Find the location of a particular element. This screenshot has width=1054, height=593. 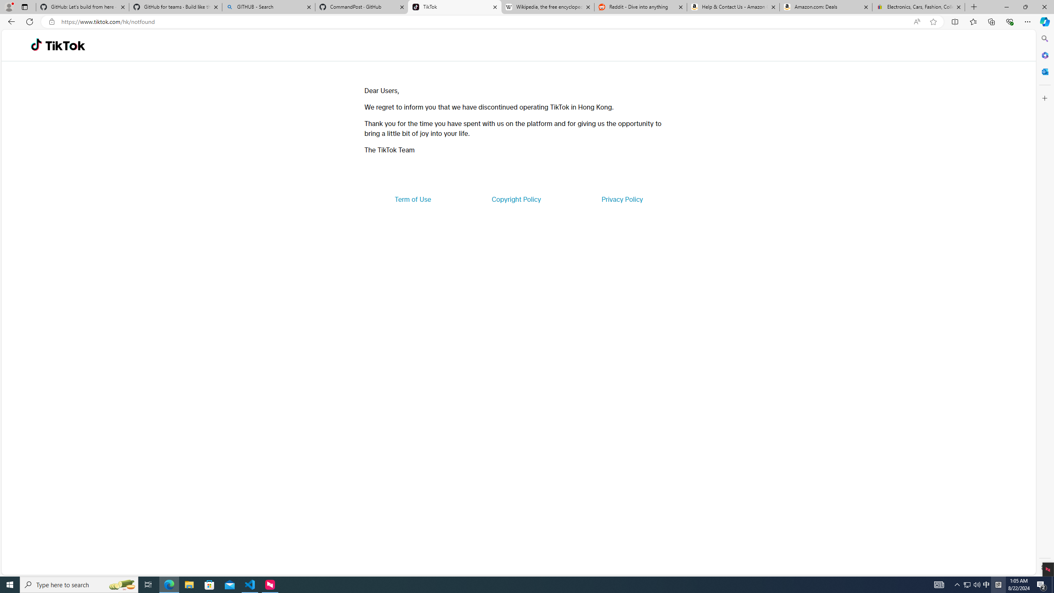

Term of Use is located at coordinates (413, 199).